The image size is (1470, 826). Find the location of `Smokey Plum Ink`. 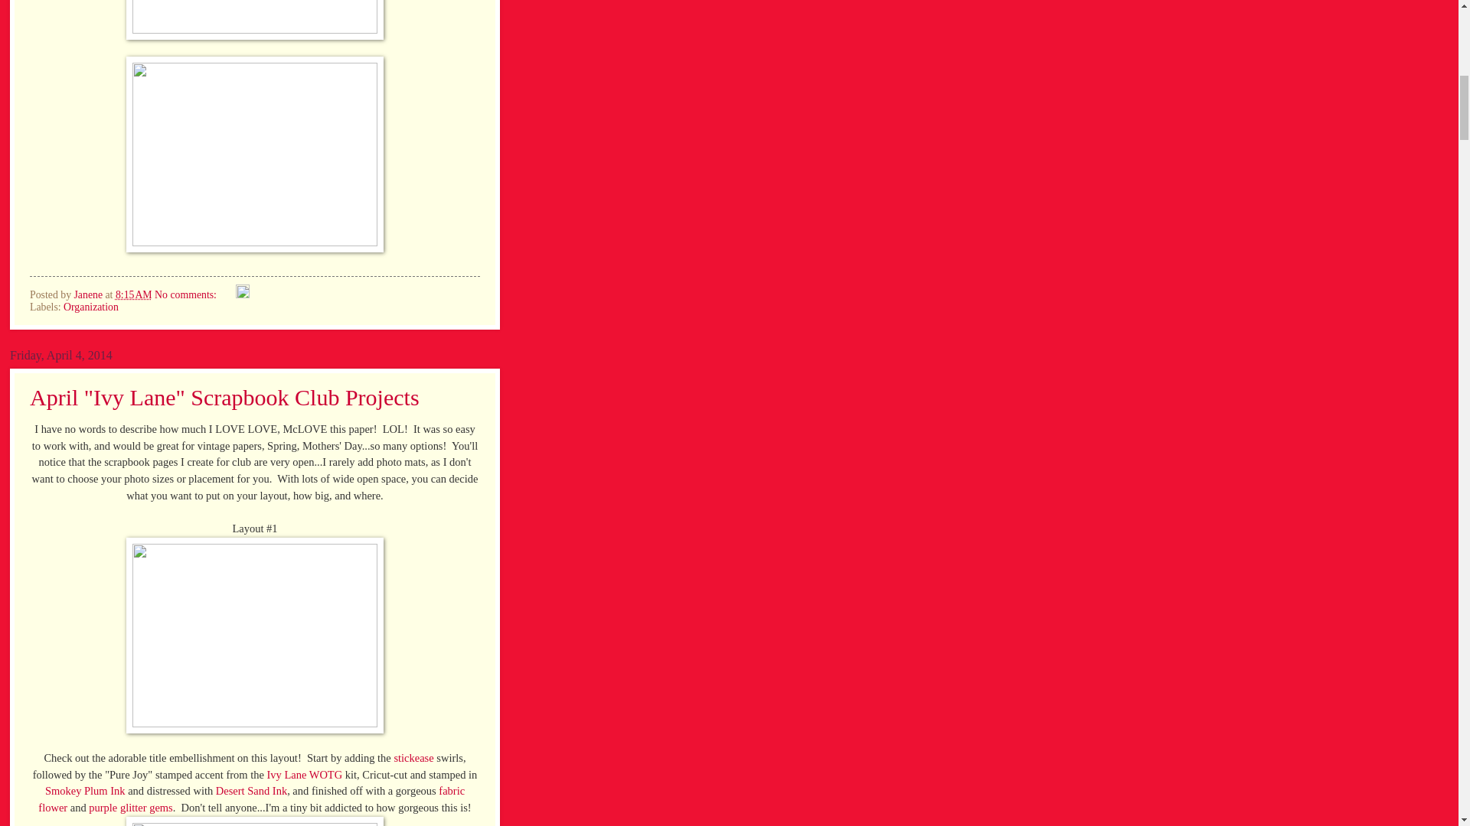

Smokey Plum Ink is located at coordinates (85, 791).